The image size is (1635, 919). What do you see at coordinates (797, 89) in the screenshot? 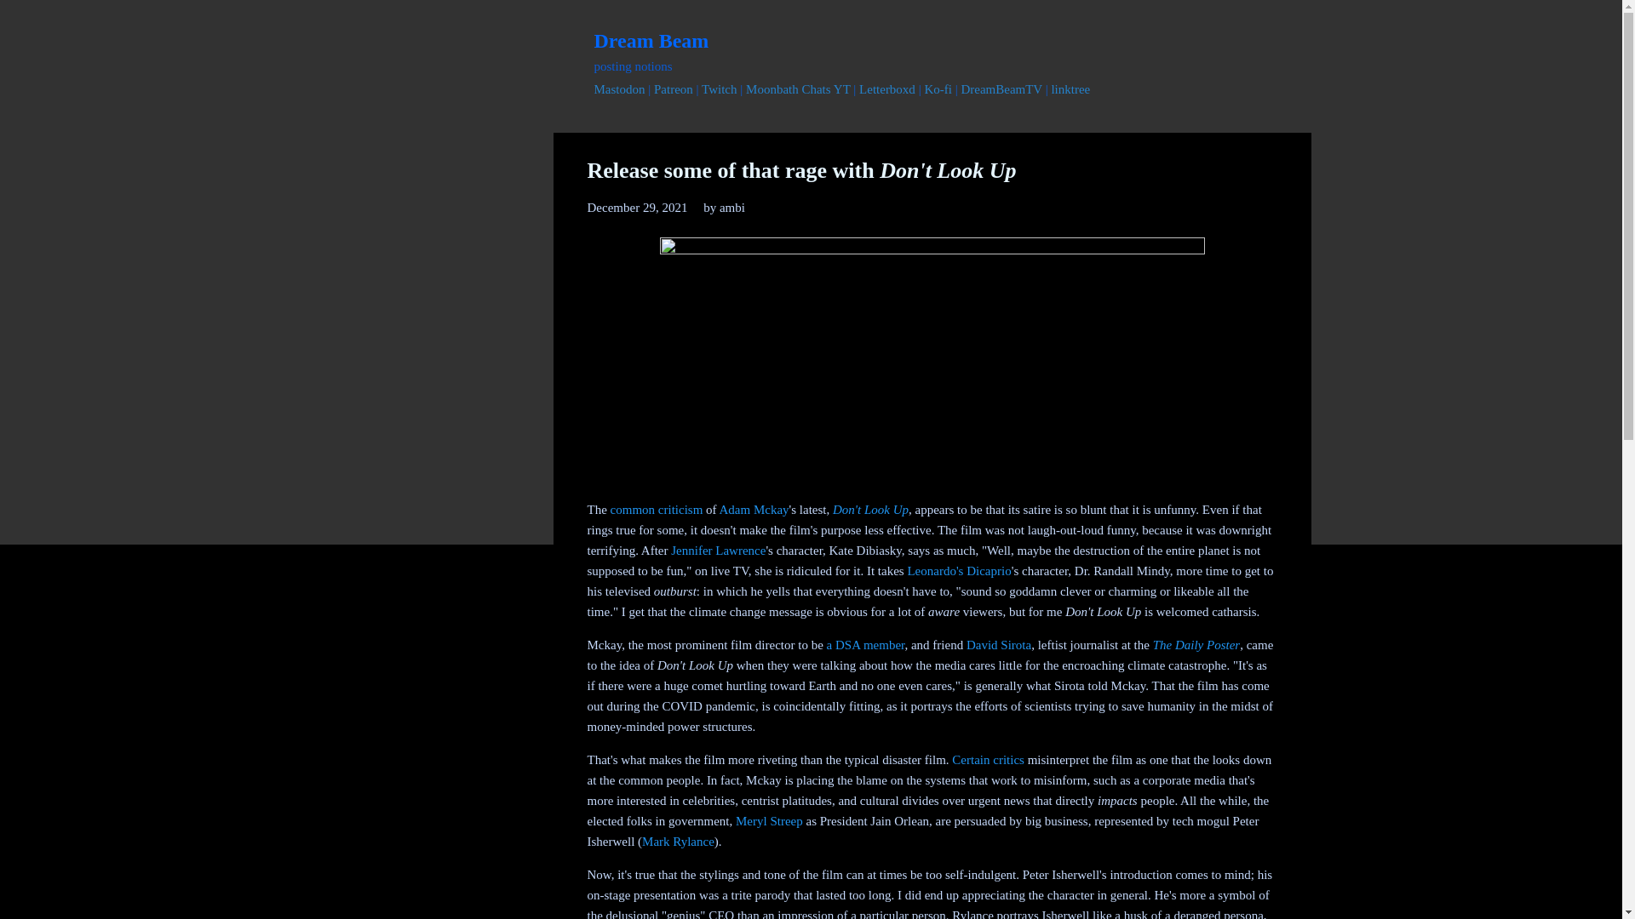
I see `Moonbath Chats YT` at bounding box center [797, 89].